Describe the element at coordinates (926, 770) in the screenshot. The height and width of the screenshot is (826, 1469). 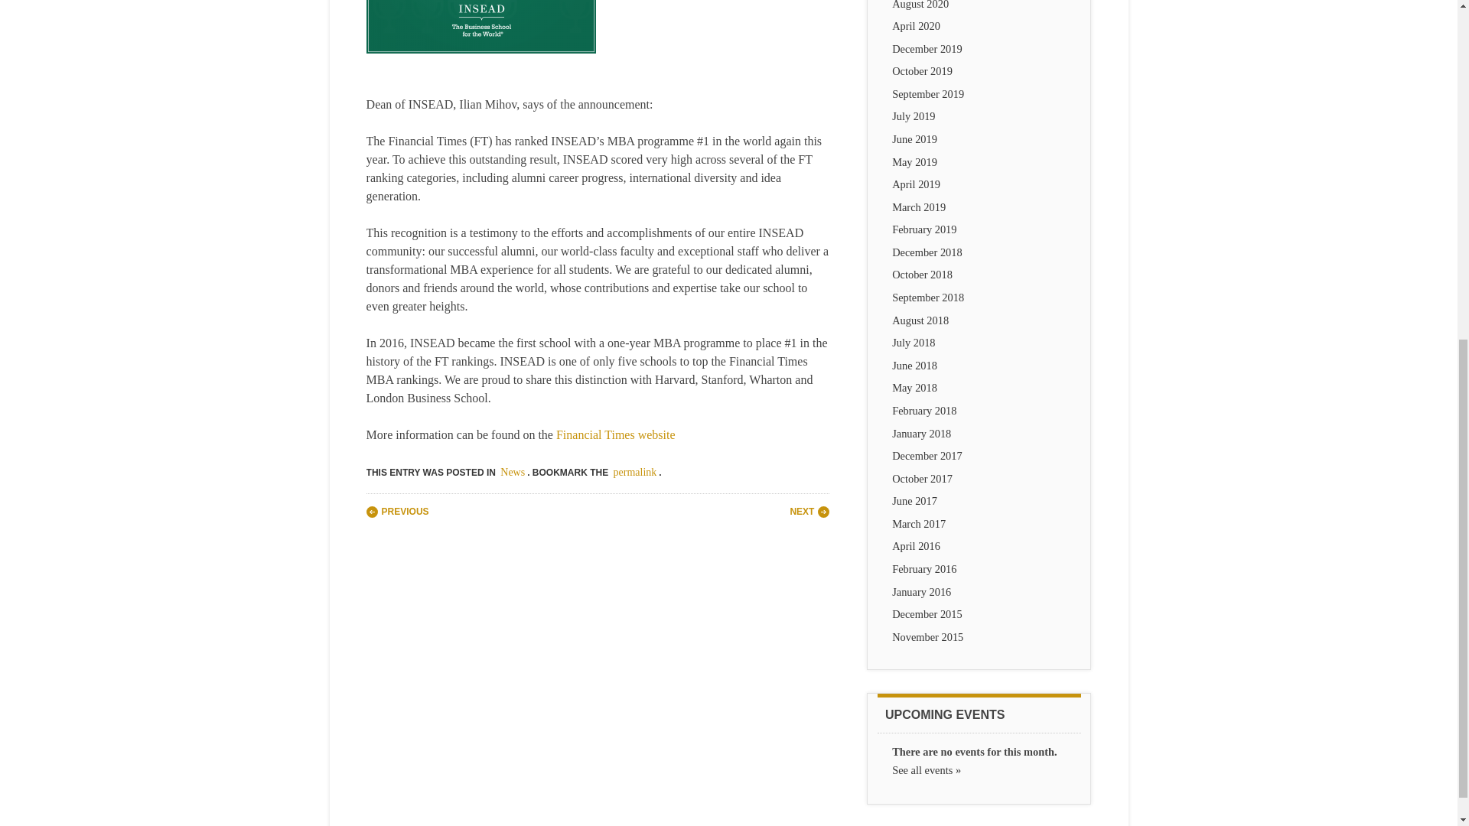
I see `See all events` at that location.